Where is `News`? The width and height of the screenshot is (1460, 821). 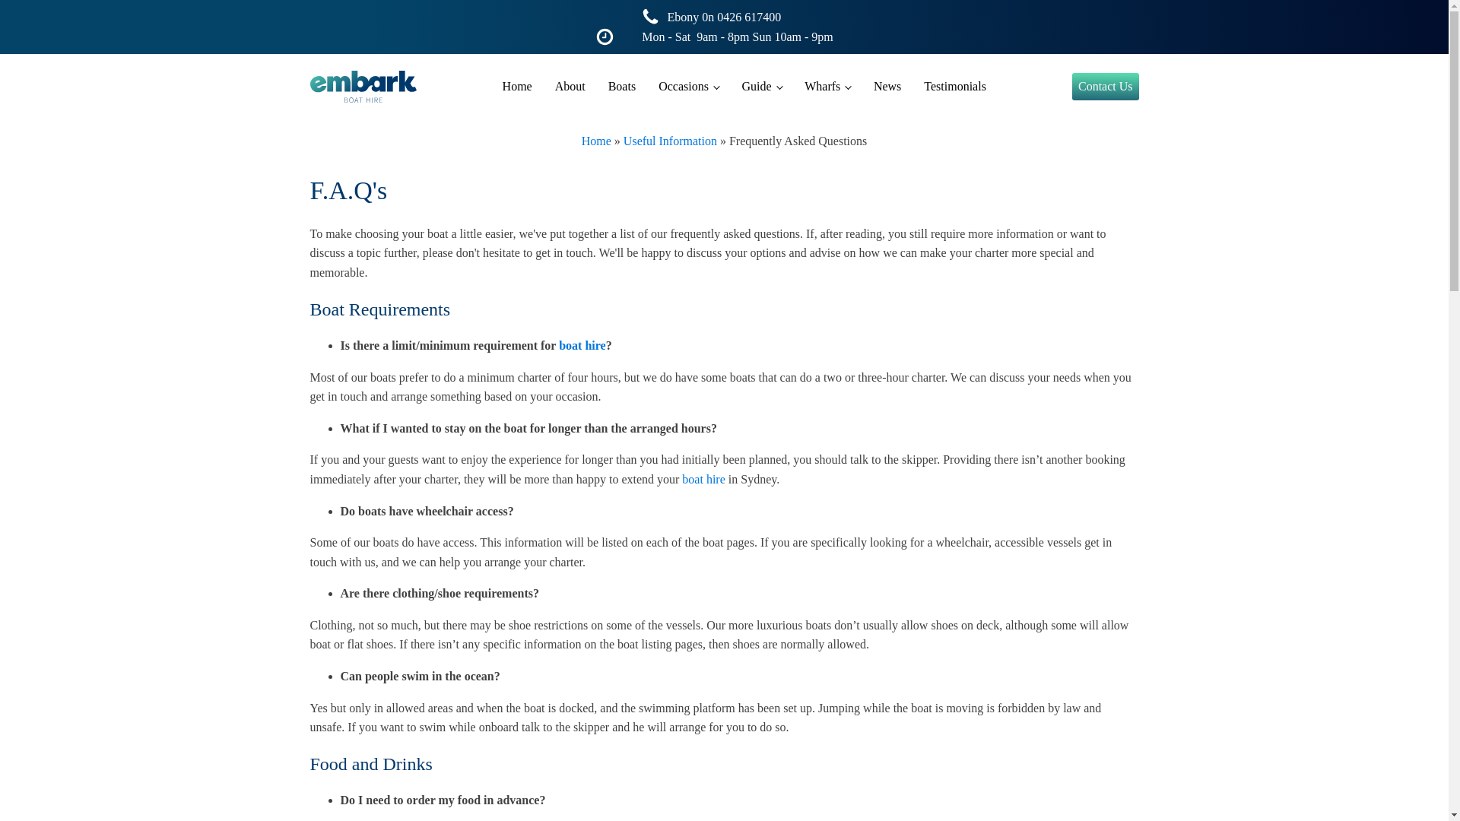 News is located at coordinates (887, 87).